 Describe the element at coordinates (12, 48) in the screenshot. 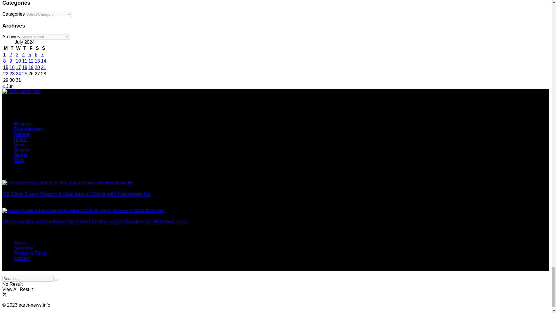

I see `Tuesday` at that location.